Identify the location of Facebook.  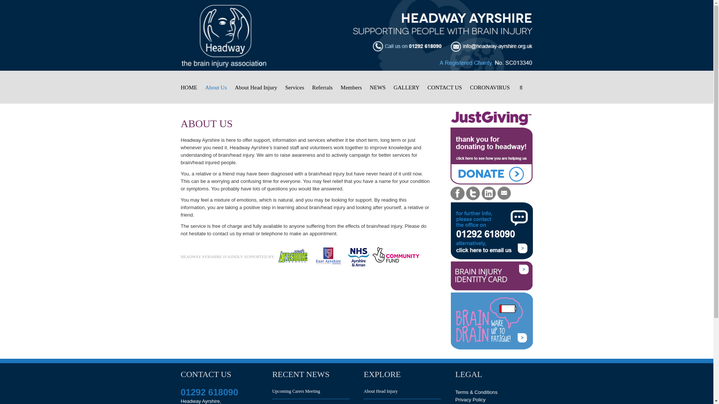
(457, 193).